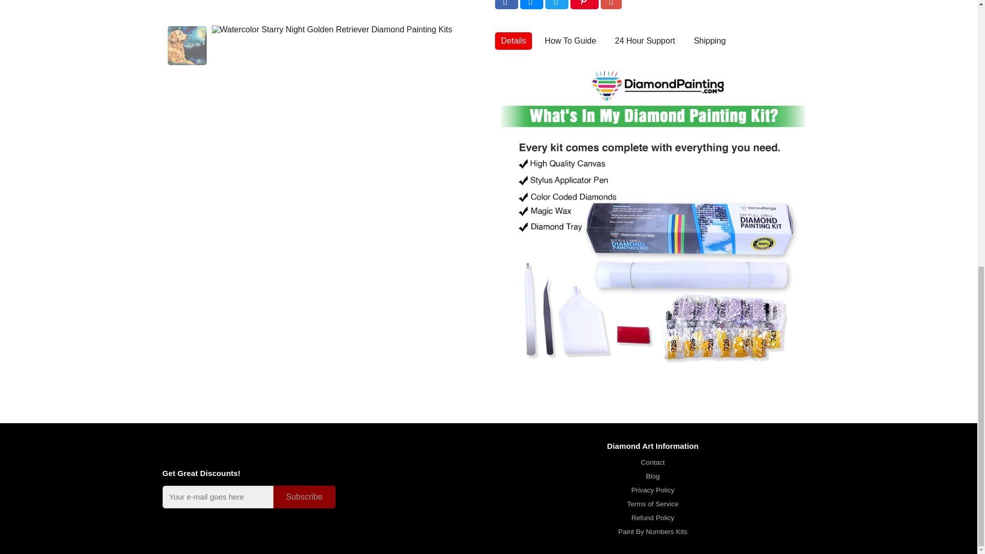 The image size is (985, 554). Describe the element at coordinates (653, 476) in the screenshot. I see `Blog` at that location.